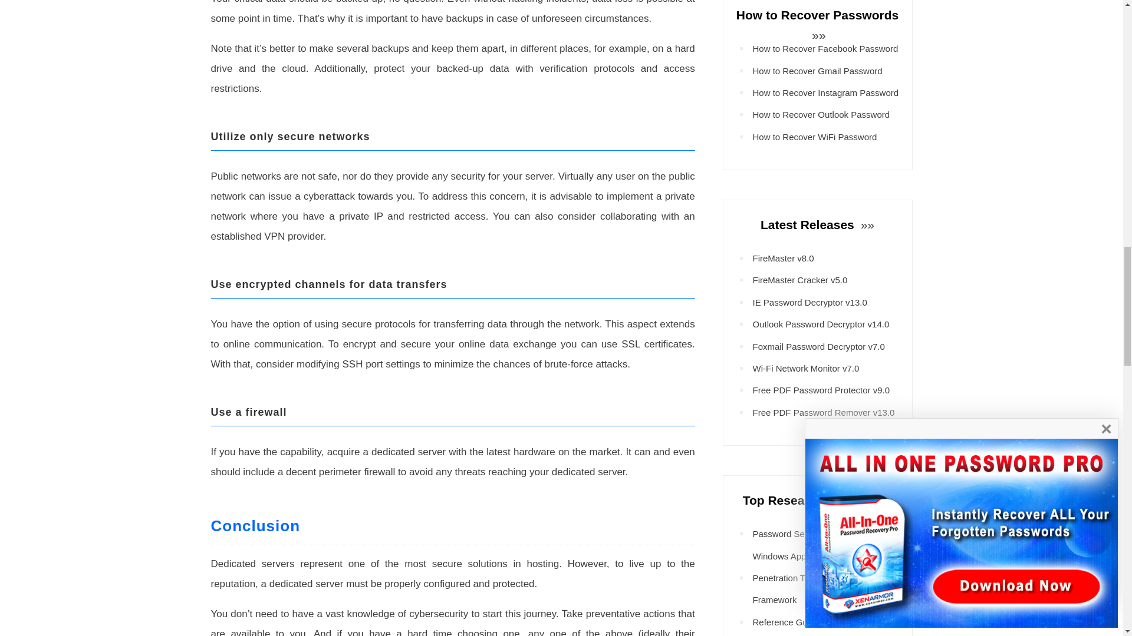  I want to click on See More..., so click(866, 225).